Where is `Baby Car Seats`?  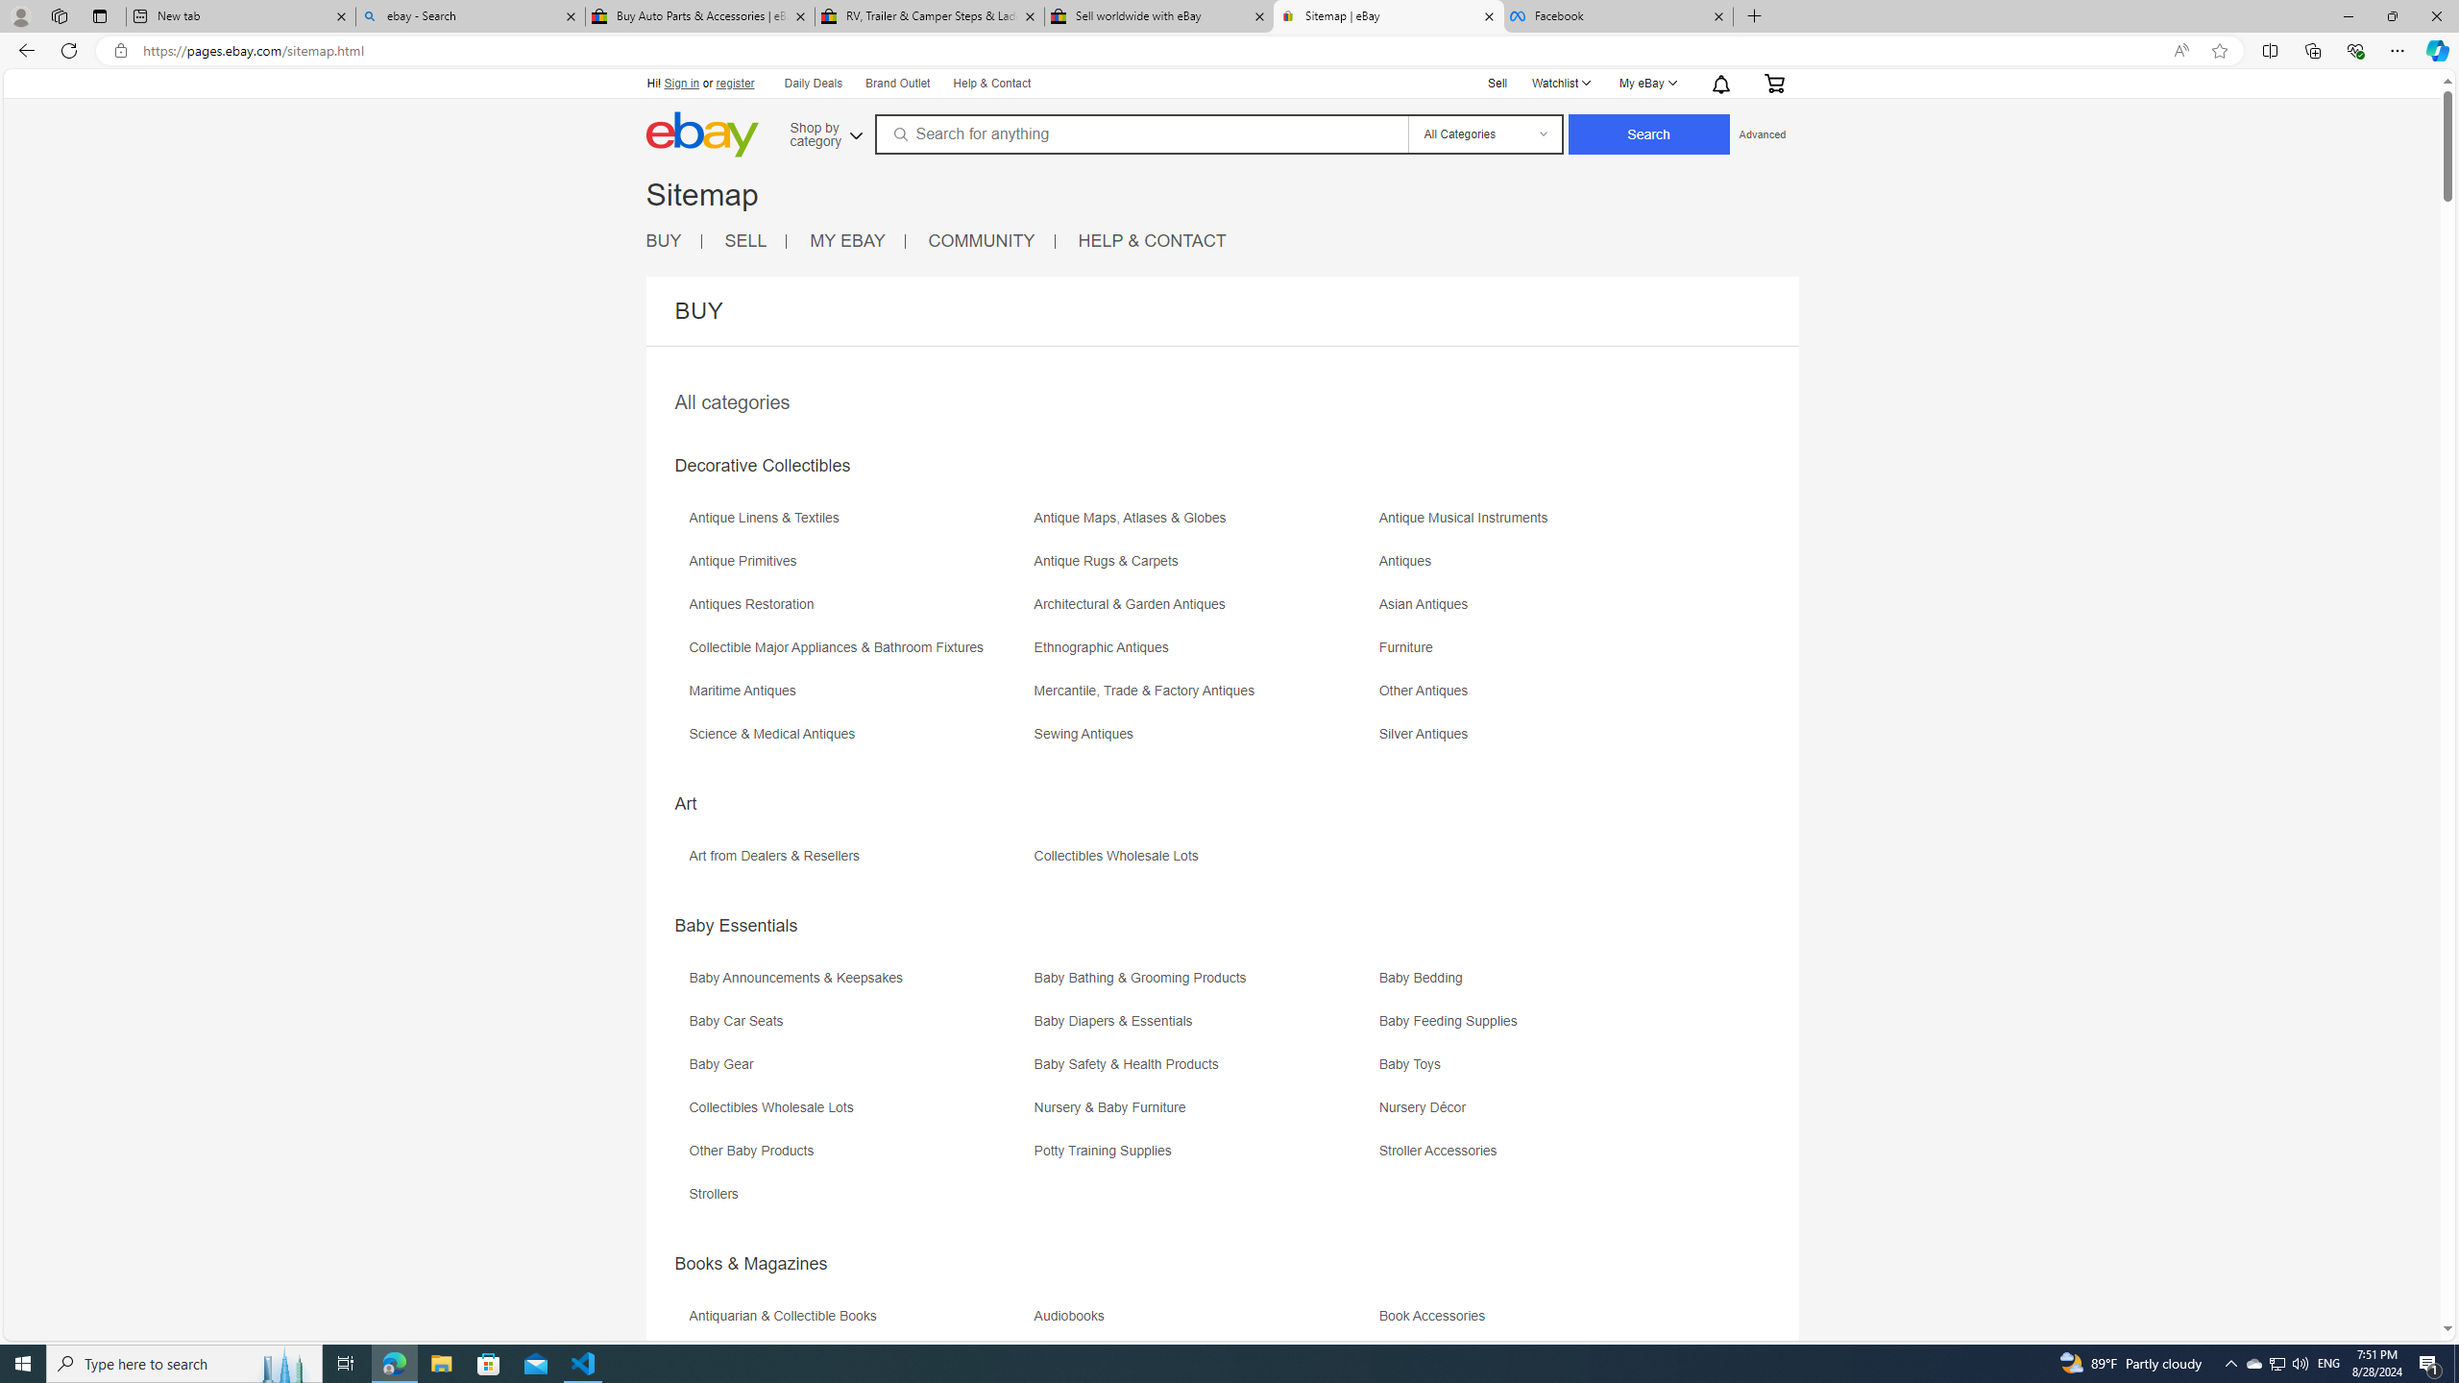 Baby Car Seats is located at coordinates (741, 1021).